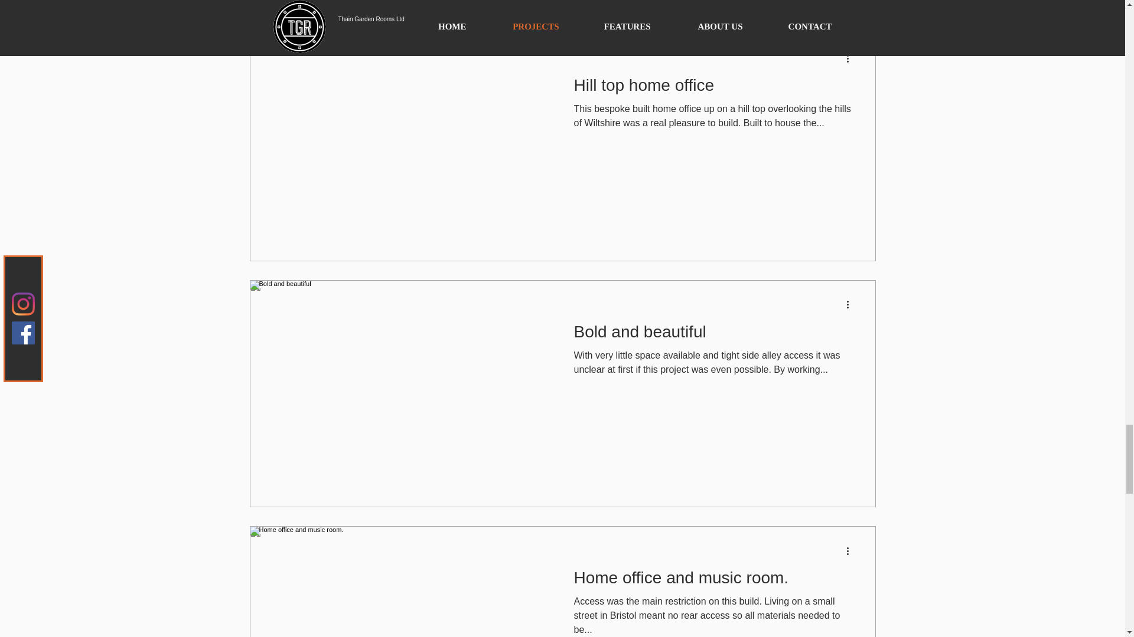 The width and height of the screenshot is (1134, 637). What do you see at coordinates (713, 335) in the screenshot?
I see `Bold and beautiful` at bounding box center [713, 335].